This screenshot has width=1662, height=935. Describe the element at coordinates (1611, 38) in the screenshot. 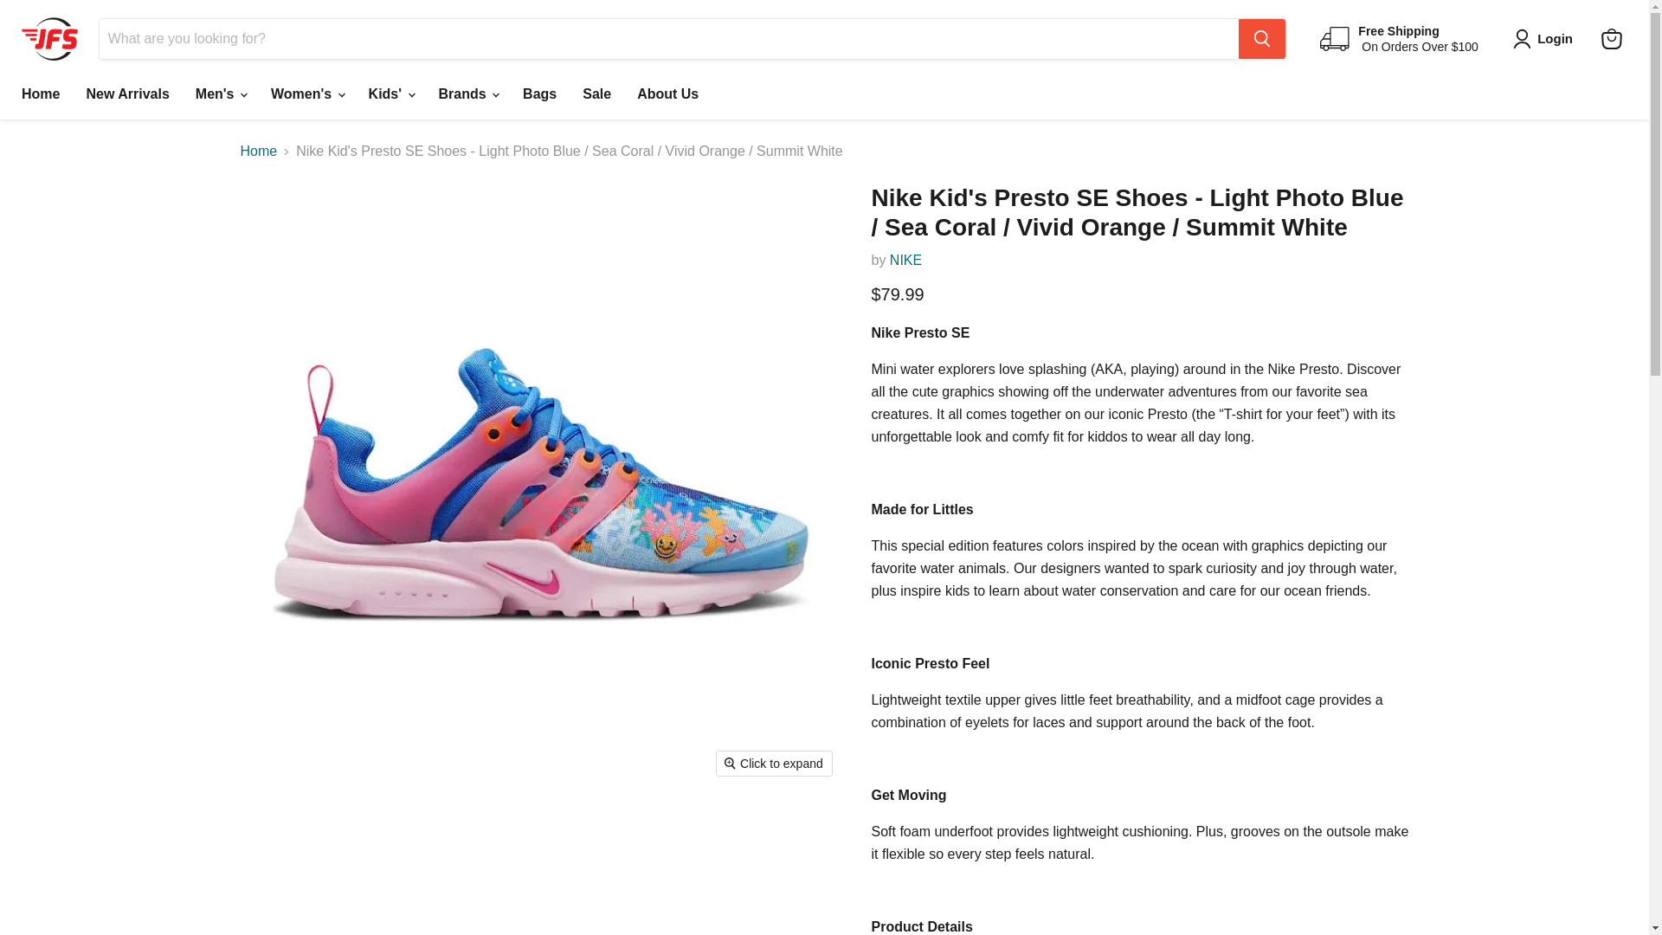

I see `View cart` at that location.